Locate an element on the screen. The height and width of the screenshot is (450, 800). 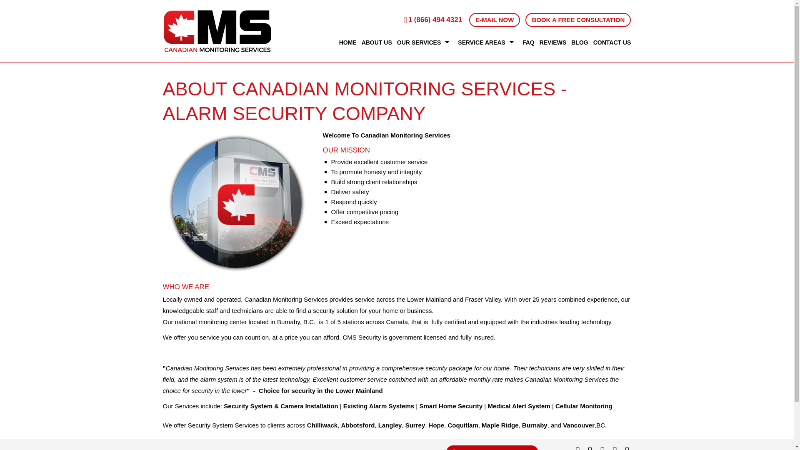
Existing Alarm Systems is located at coordinates (378, 406).